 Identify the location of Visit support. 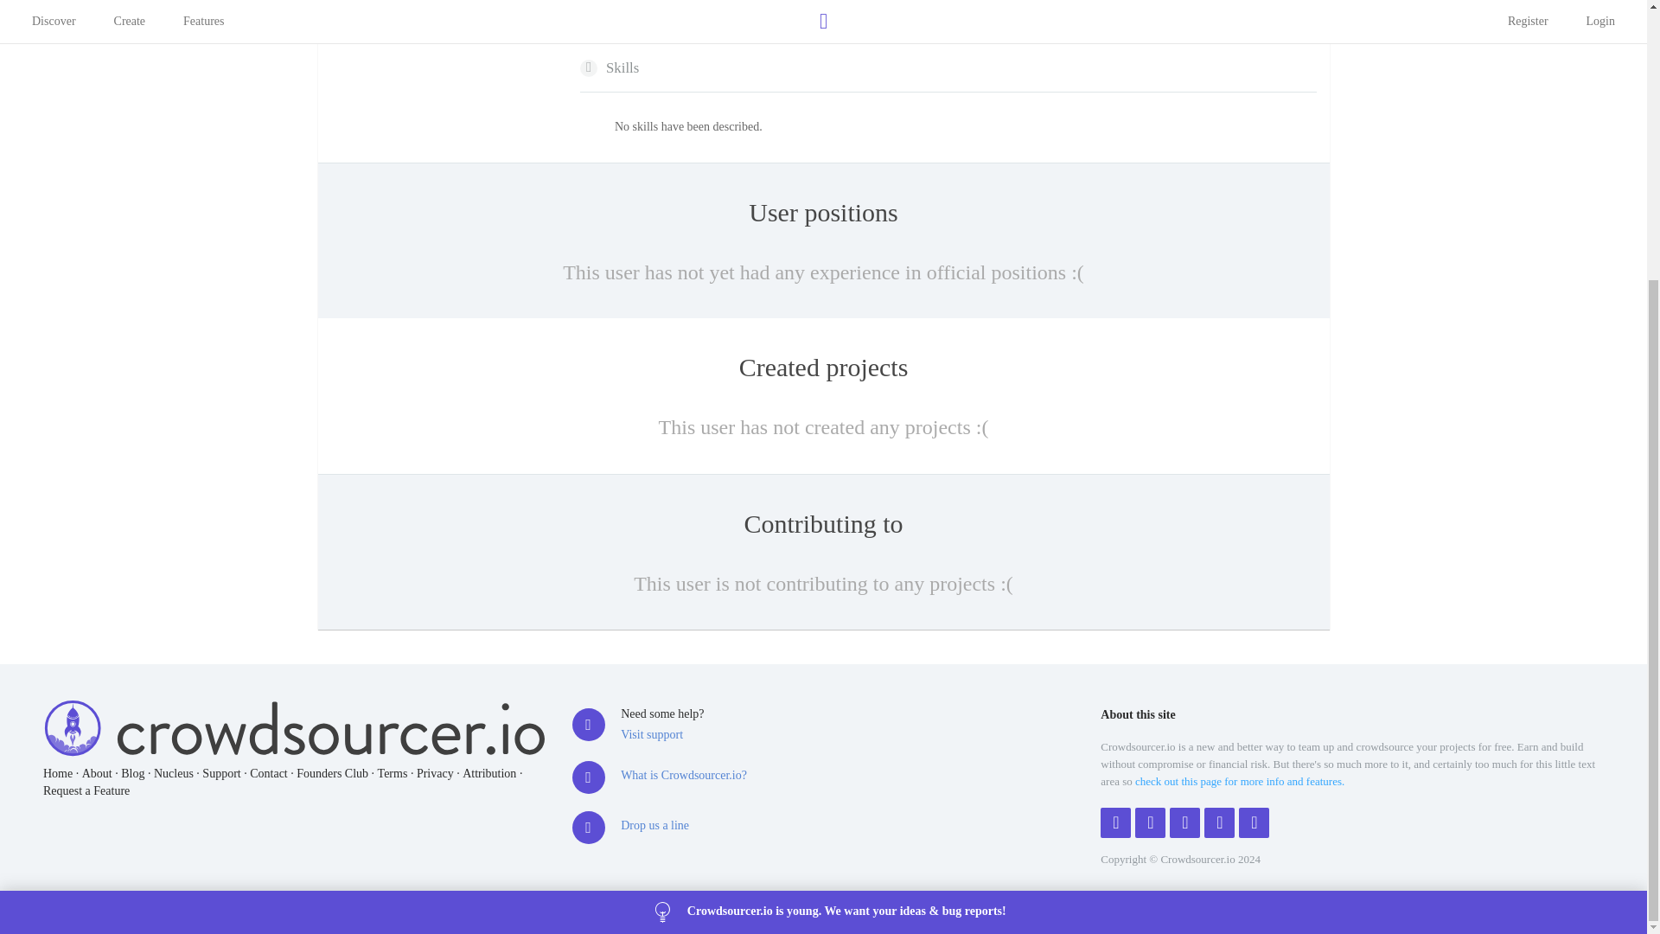
(652, 735).